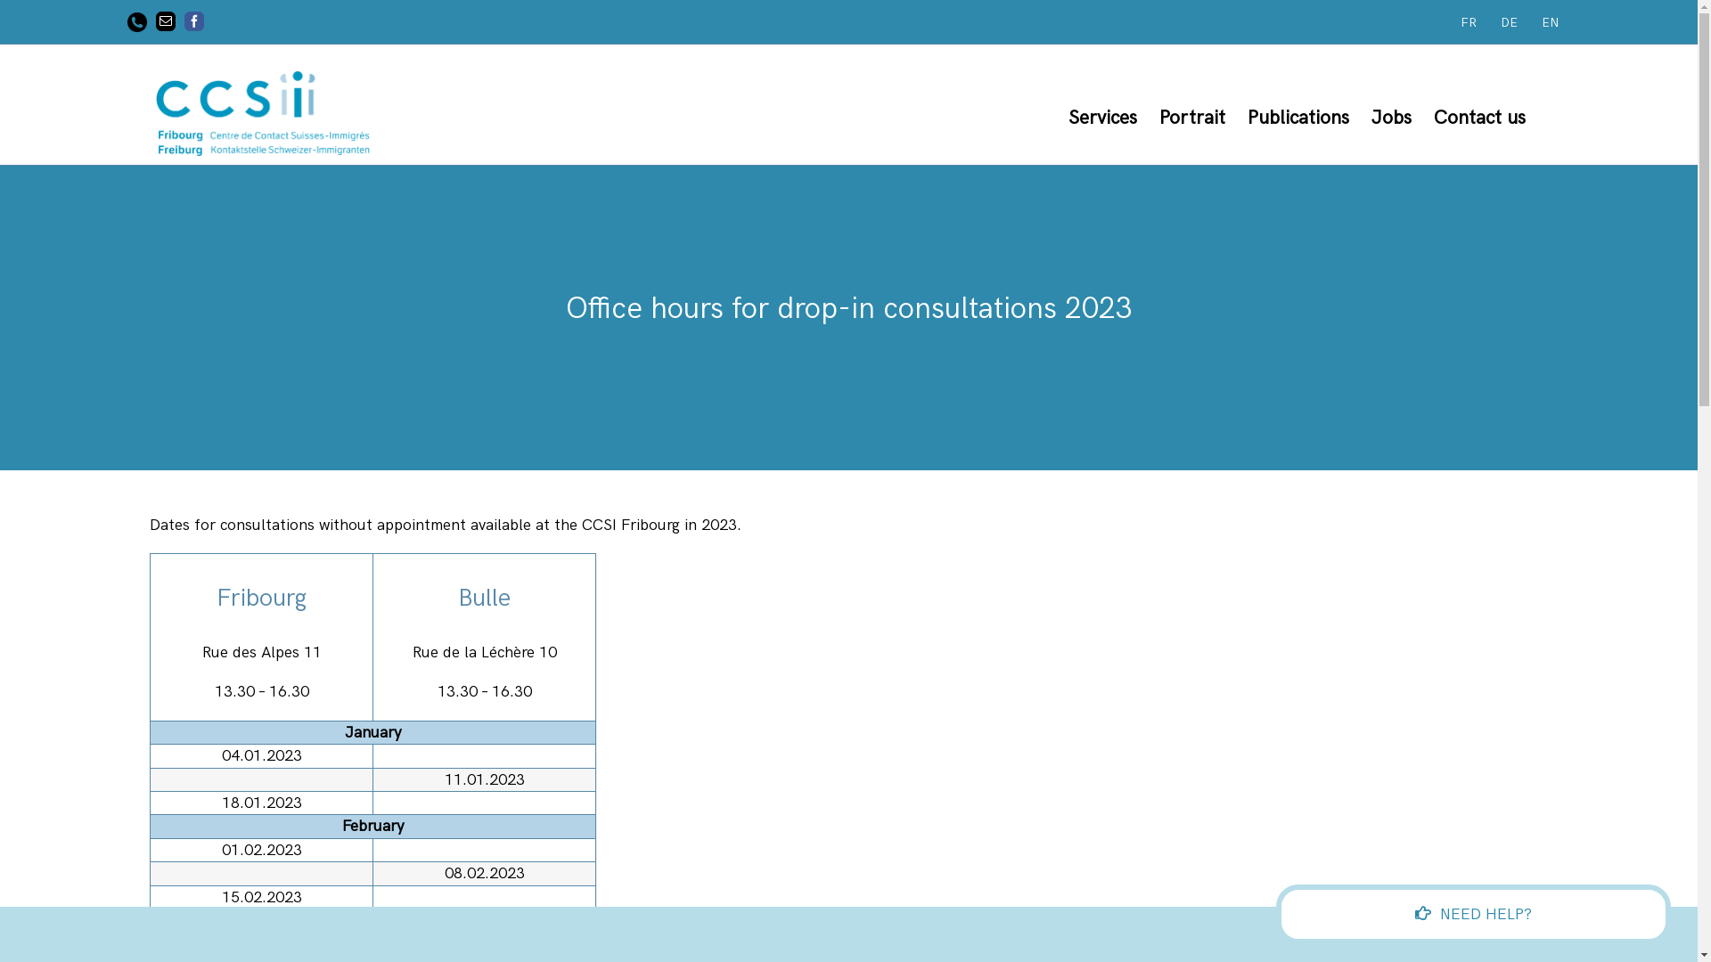 This screenshot has height=962, width=1711. What do you see at coordinates (1469, 23) in the screenshot?
I see `FR` at bounding box center [1469, 23].